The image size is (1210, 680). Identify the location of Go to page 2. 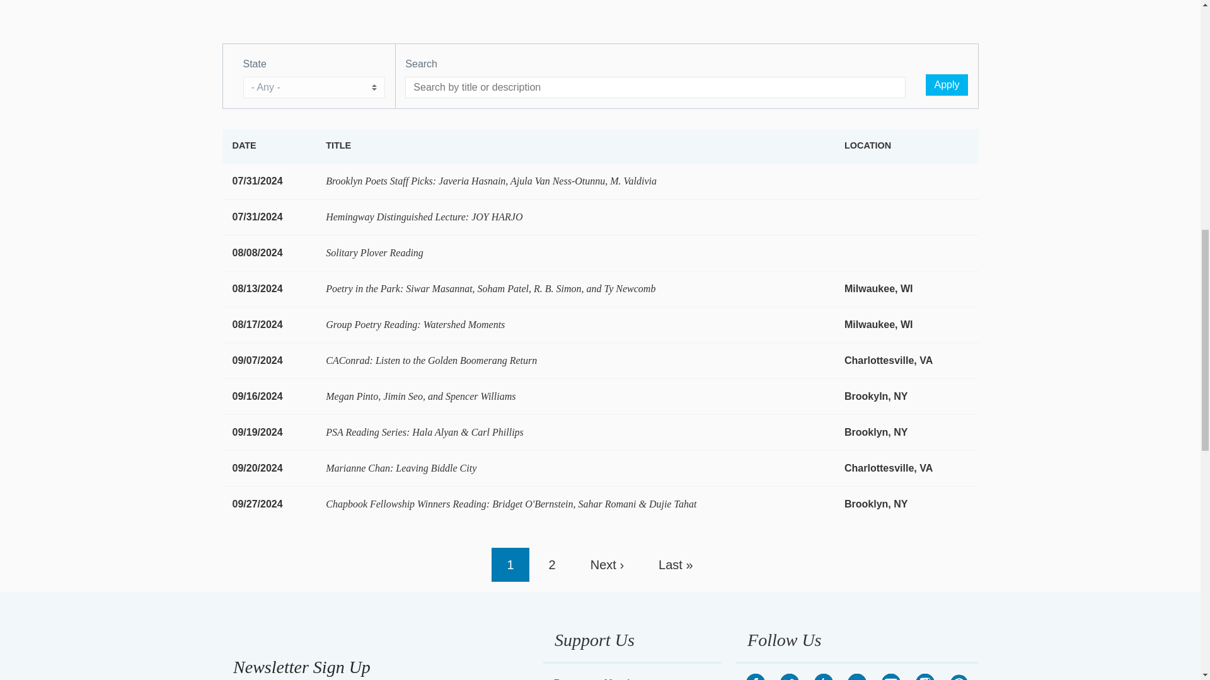
(552, 565).